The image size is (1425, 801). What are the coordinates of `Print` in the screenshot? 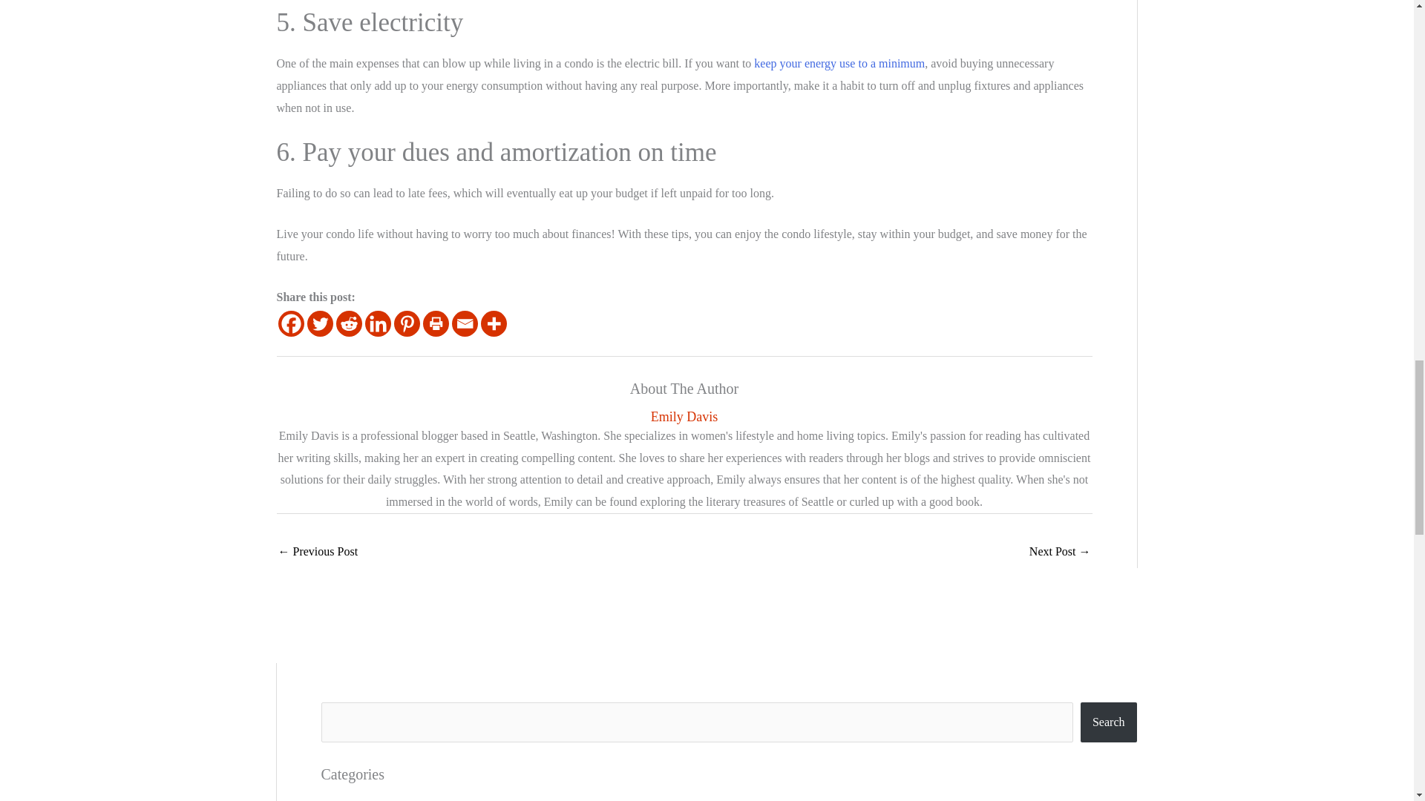 It's located at (436, 323).